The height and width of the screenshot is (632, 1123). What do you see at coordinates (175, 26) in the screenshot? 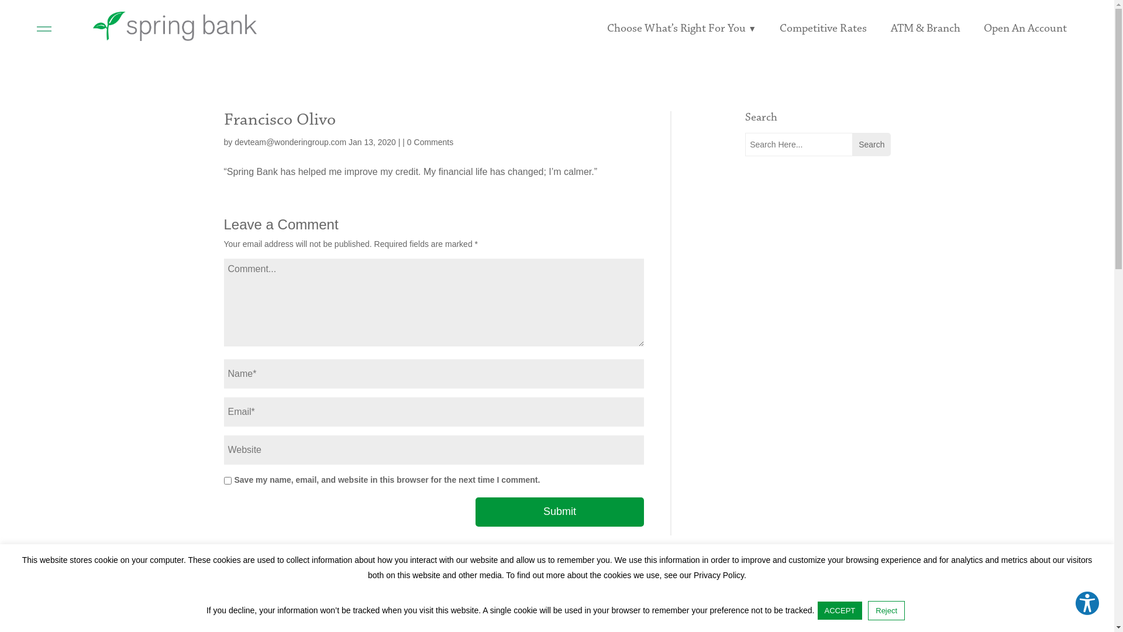
I see `Spring Bank in Bronx, New York` at bounding box center [175, 26].